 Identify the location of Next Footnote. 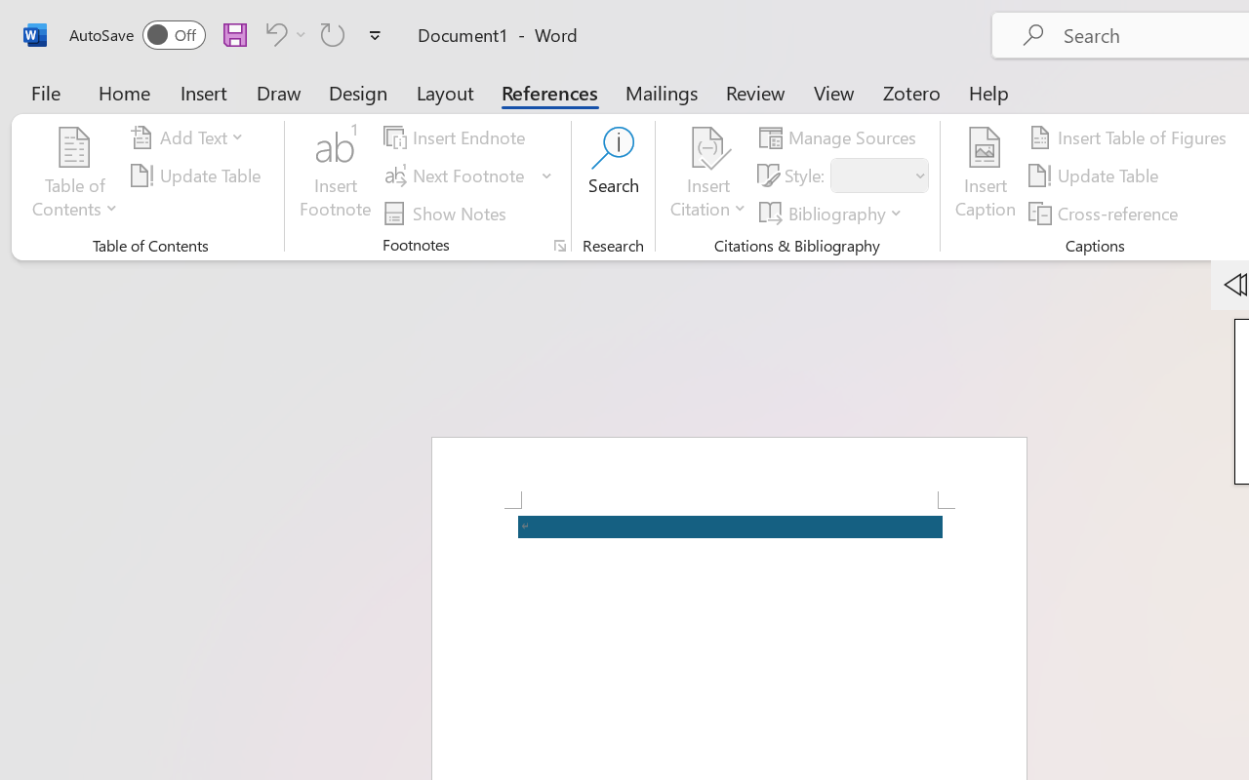
(468, 175).